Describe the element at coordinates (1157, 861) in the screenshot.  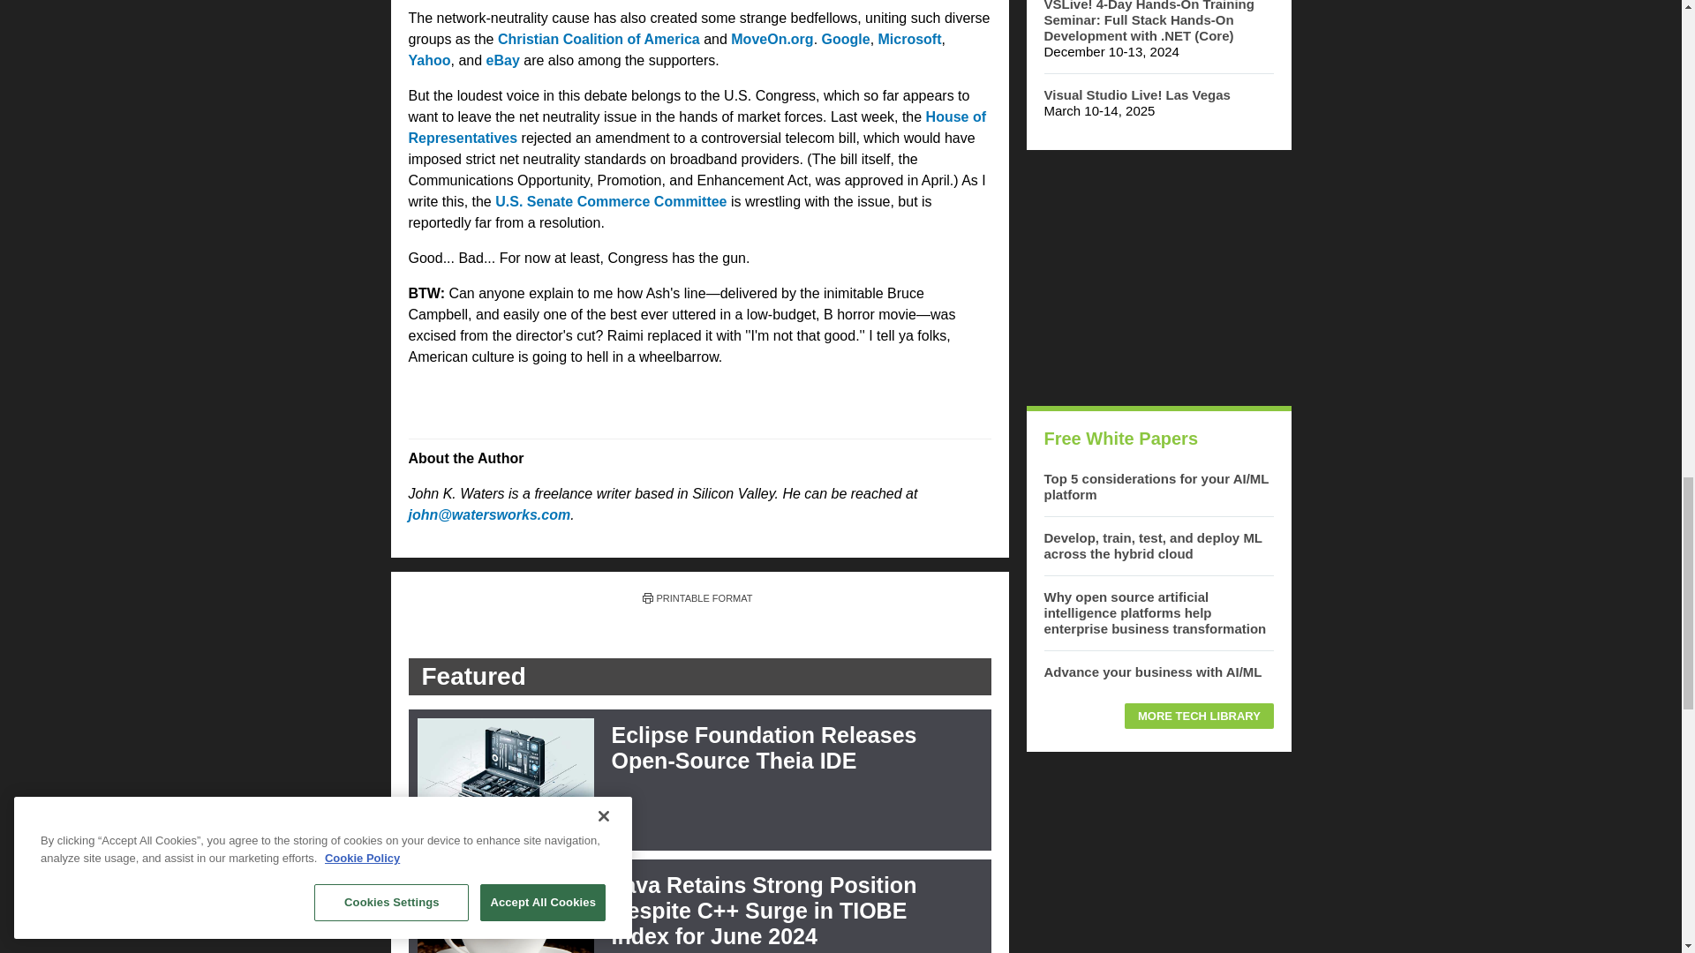
I see `3rd party ad content` at that location.